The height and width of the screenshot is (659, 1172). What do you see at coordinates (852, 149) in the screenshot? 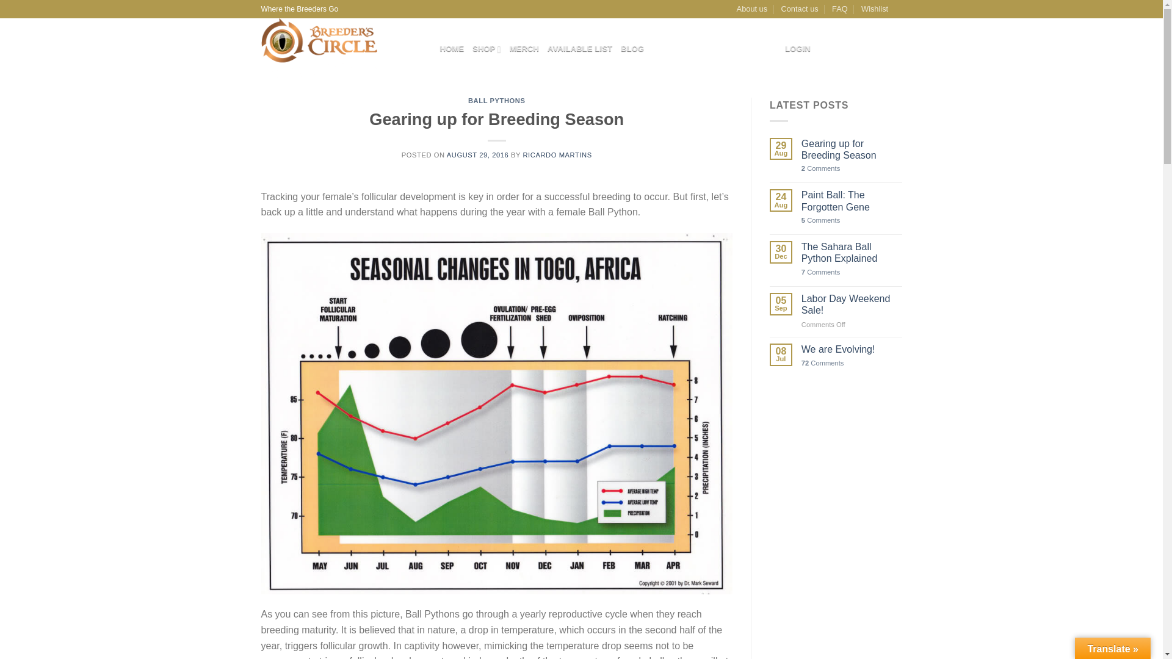
I see `Gearing up for Breeding Season` at bounding box center [852, 149].